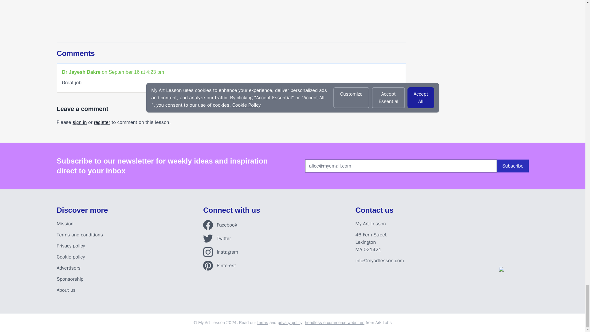 This screenshot has height=332, width=590. I want to click on sign in, so click(80, 122).